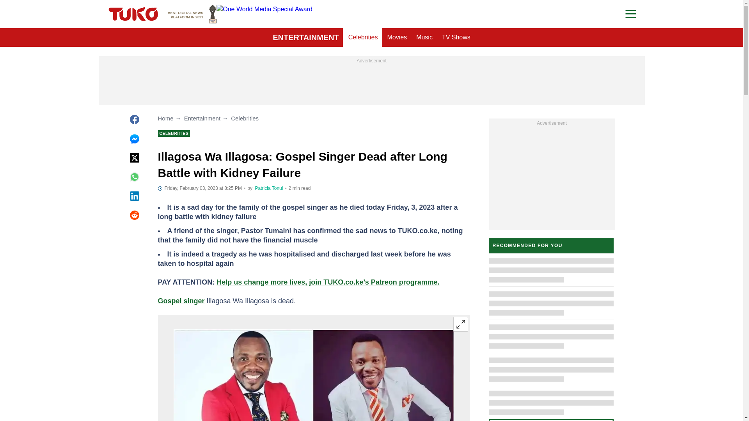 The width and height of the screenshot is (749, 421). I want to click on ENTERTAINMENT, so click(269, 188).